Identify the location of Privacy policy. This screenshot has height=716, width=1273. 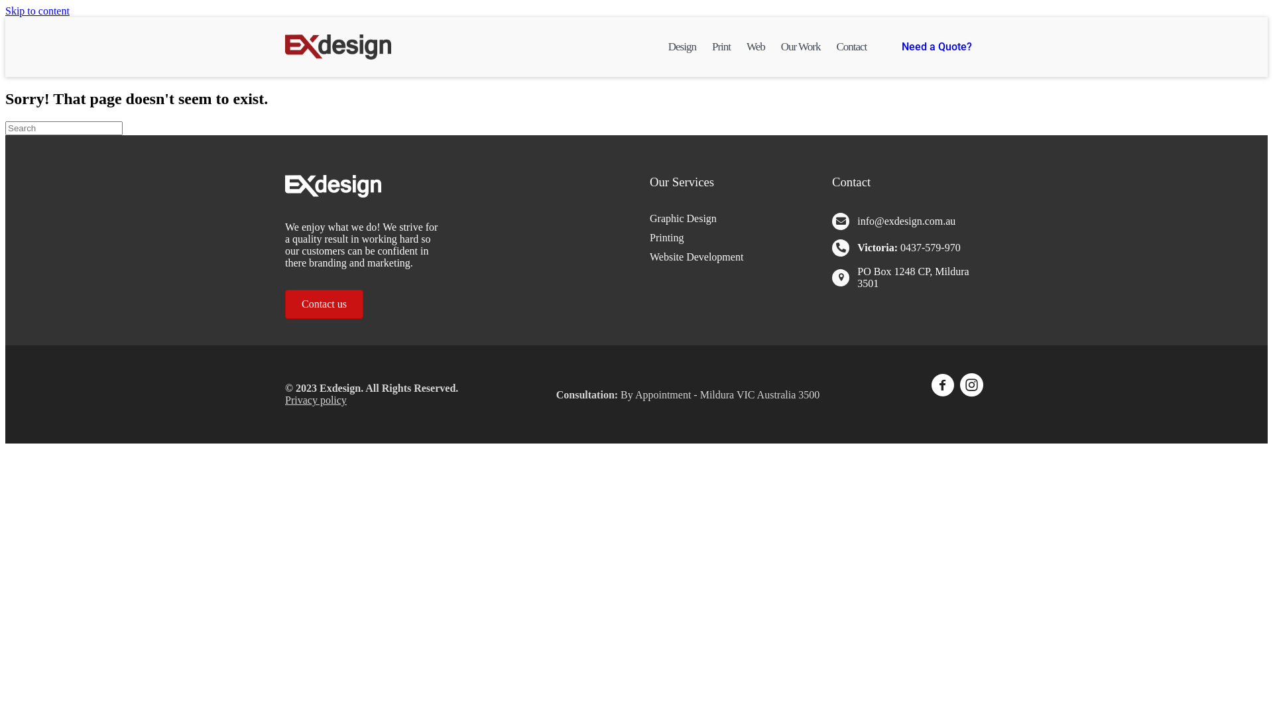
(316, 400).